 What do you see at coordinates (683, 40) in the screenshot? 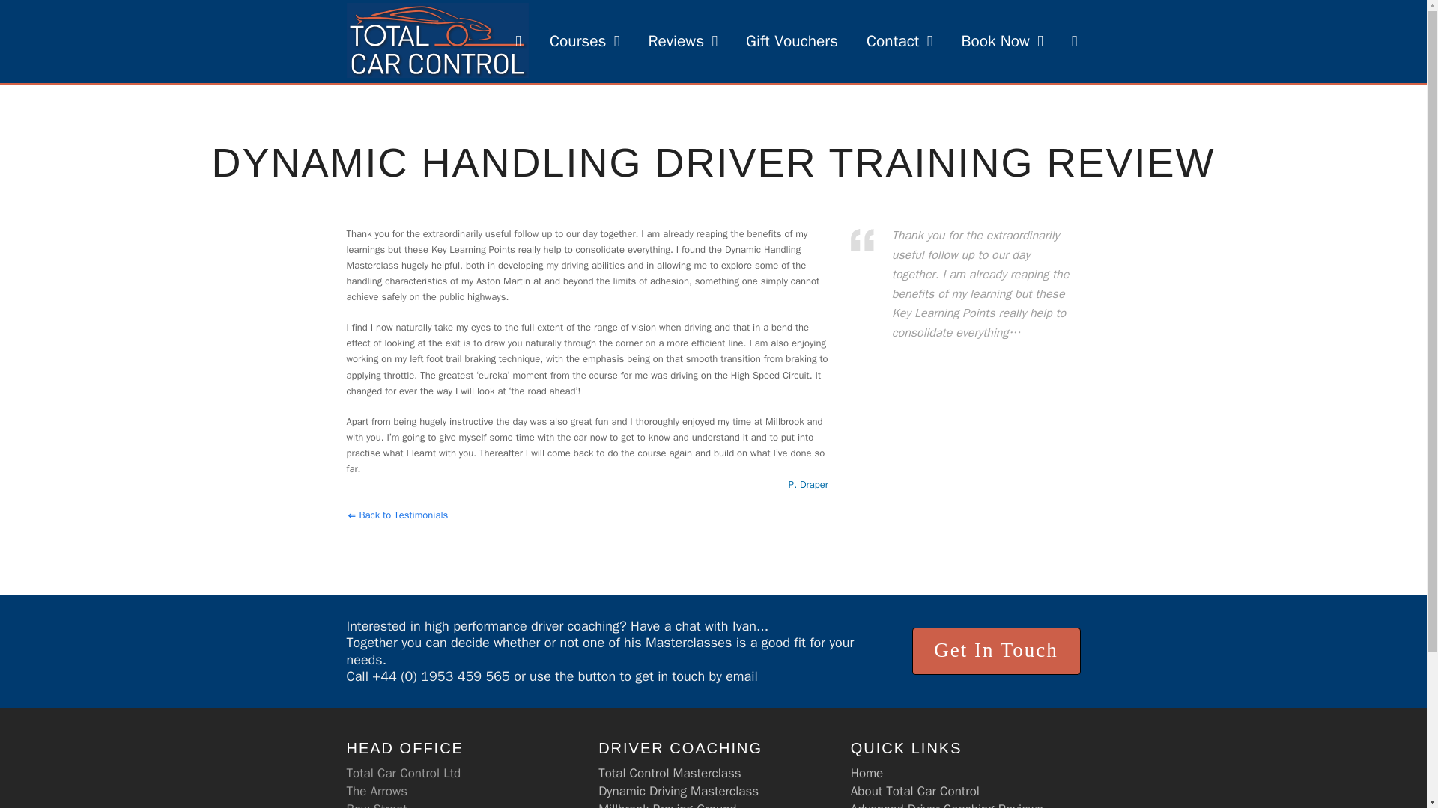
I see `Reviews` at bounding box center [683, 40].